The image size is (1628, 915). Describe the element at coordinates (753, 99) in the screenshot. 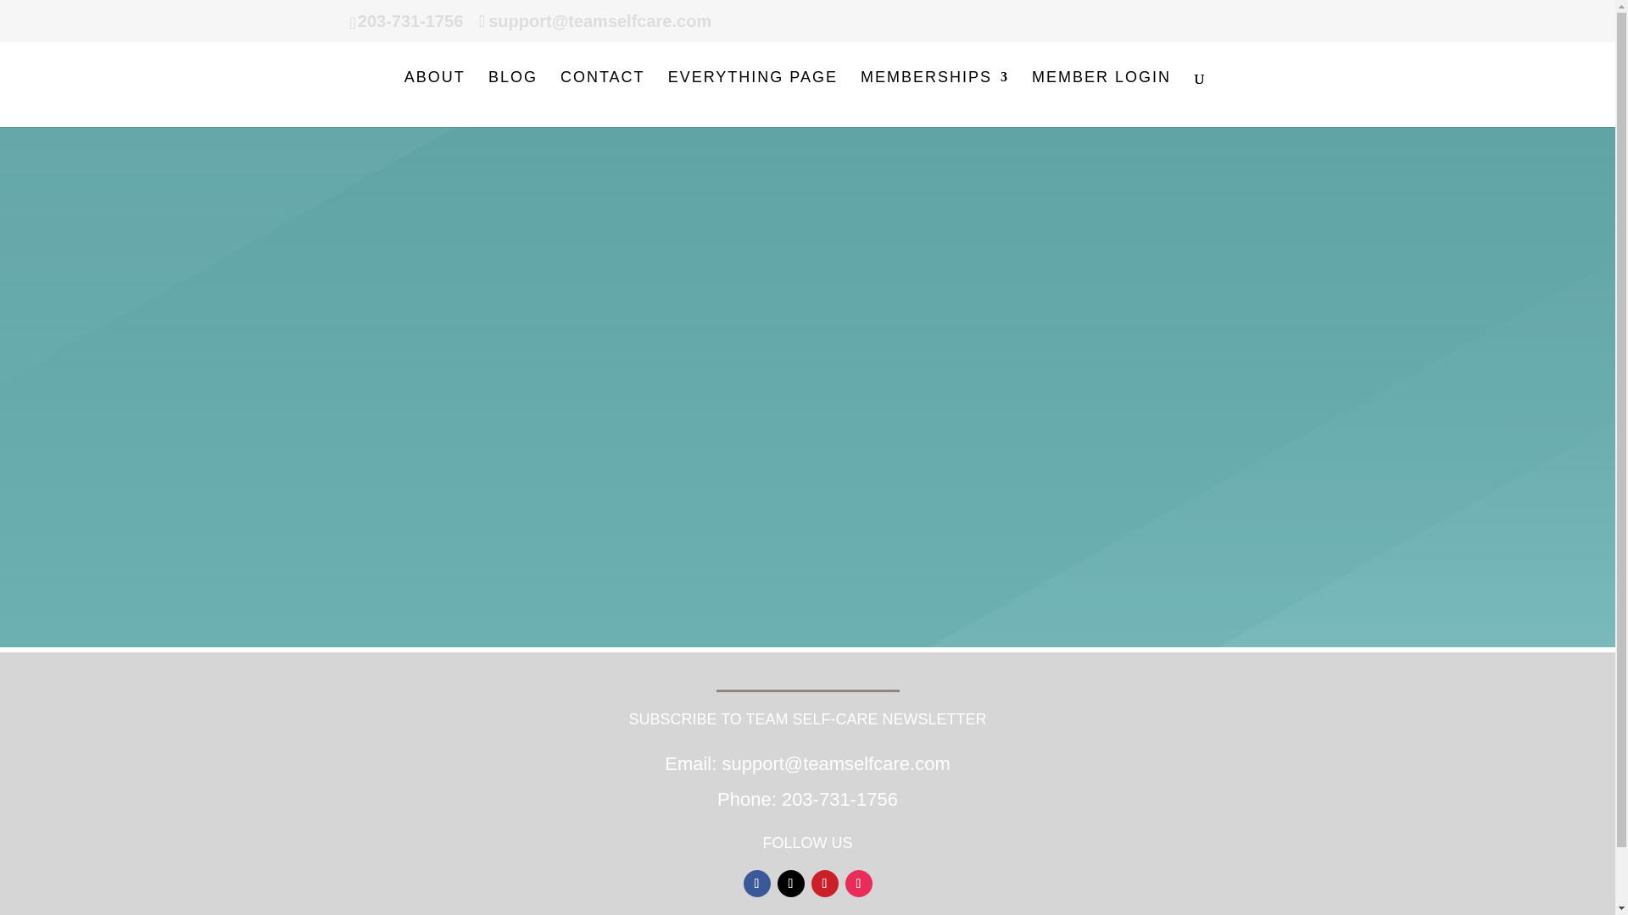

I see `EVERYTHING PAGE` at that location.